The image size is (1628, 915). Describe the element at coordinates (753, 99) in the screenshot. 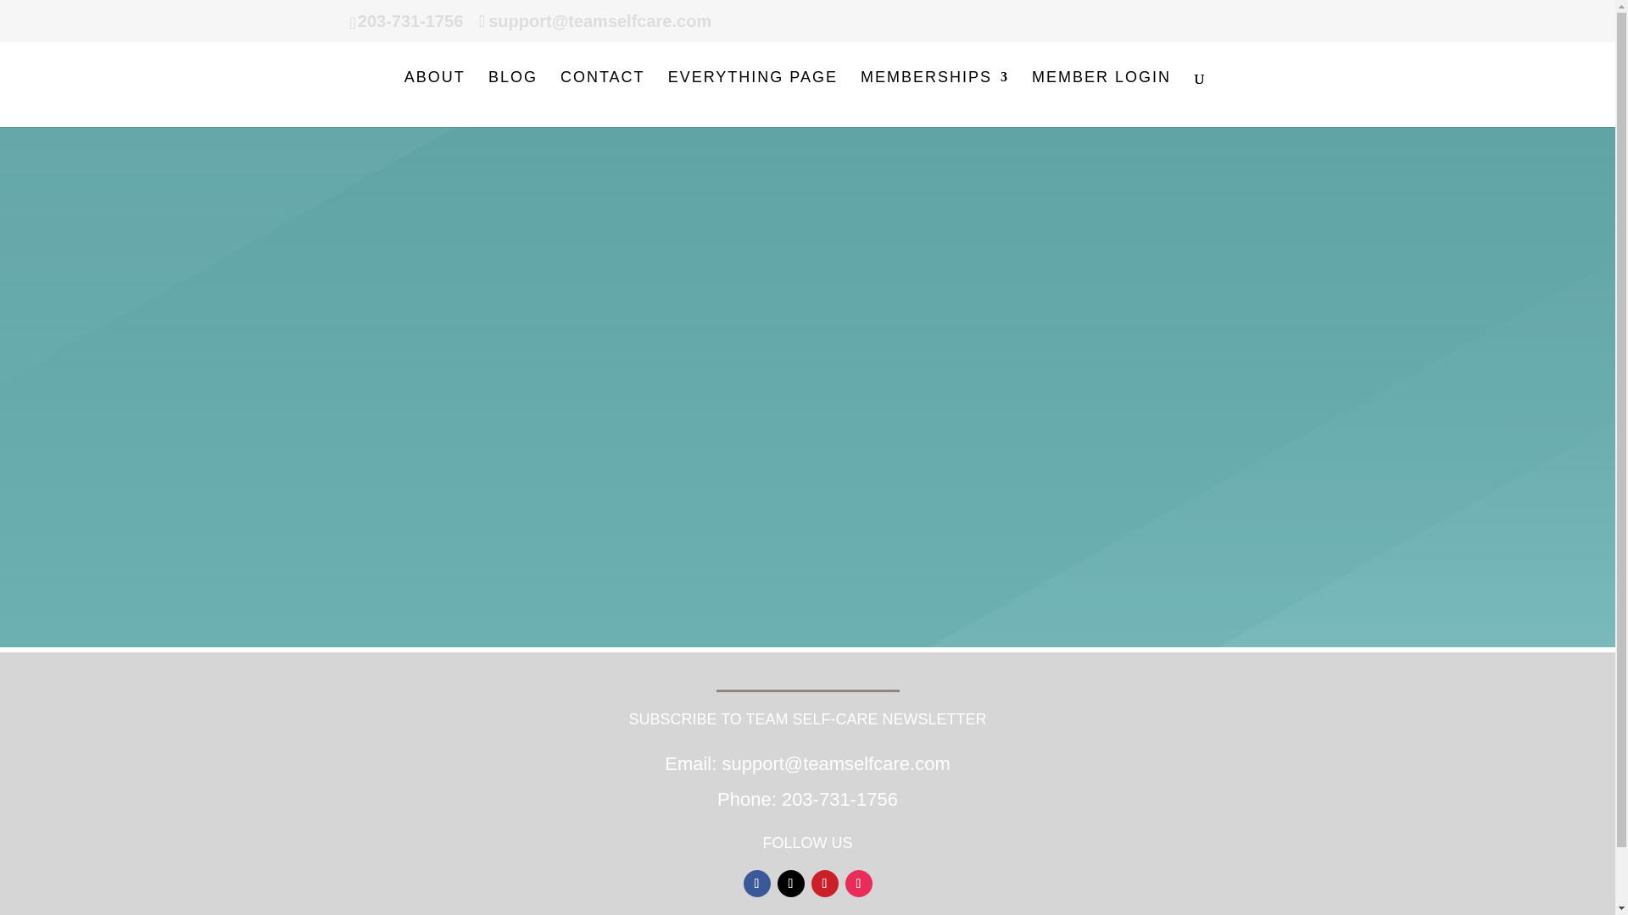

I see `EVERYTHING PAGE` at that location.